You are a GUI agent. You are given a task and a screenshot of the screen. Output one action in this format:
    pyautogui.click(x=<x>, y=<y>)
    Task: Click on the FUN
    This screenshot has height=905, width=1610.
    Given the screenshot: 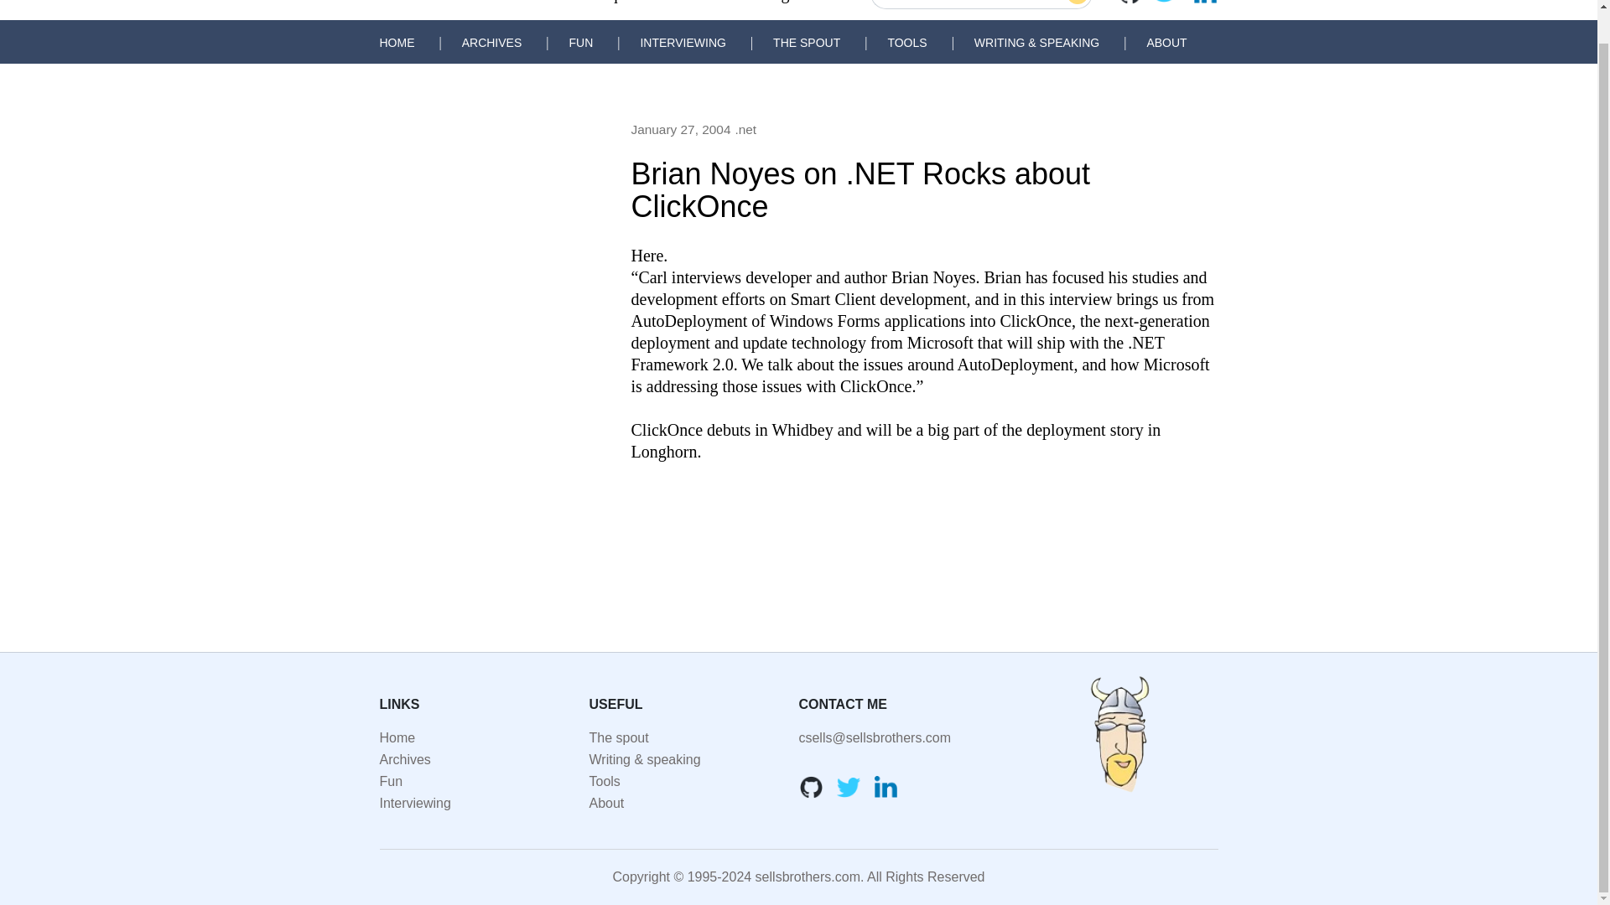 What is the action you would take?
    pyautogui.click(x=580, y=43)
    